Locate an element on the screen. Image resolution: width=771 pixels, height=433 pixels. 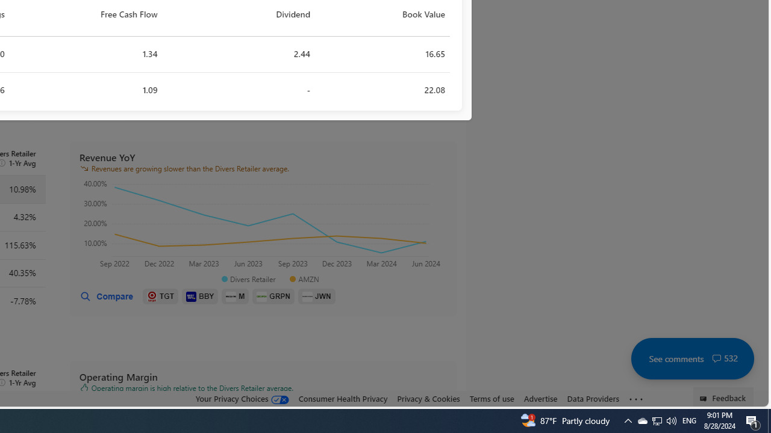
Your Privacy Choices is located at coordinates (242, 399).